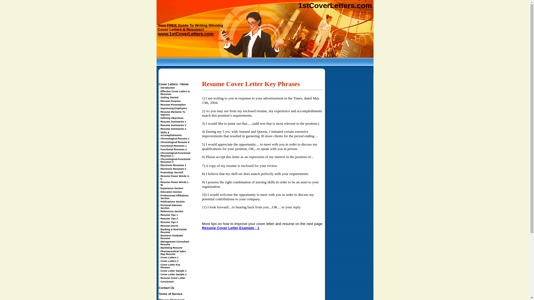  Describe the element at coordinates (175, 92) in the screenshot. I see `Effective Cover Letters & Resumes` at that location.